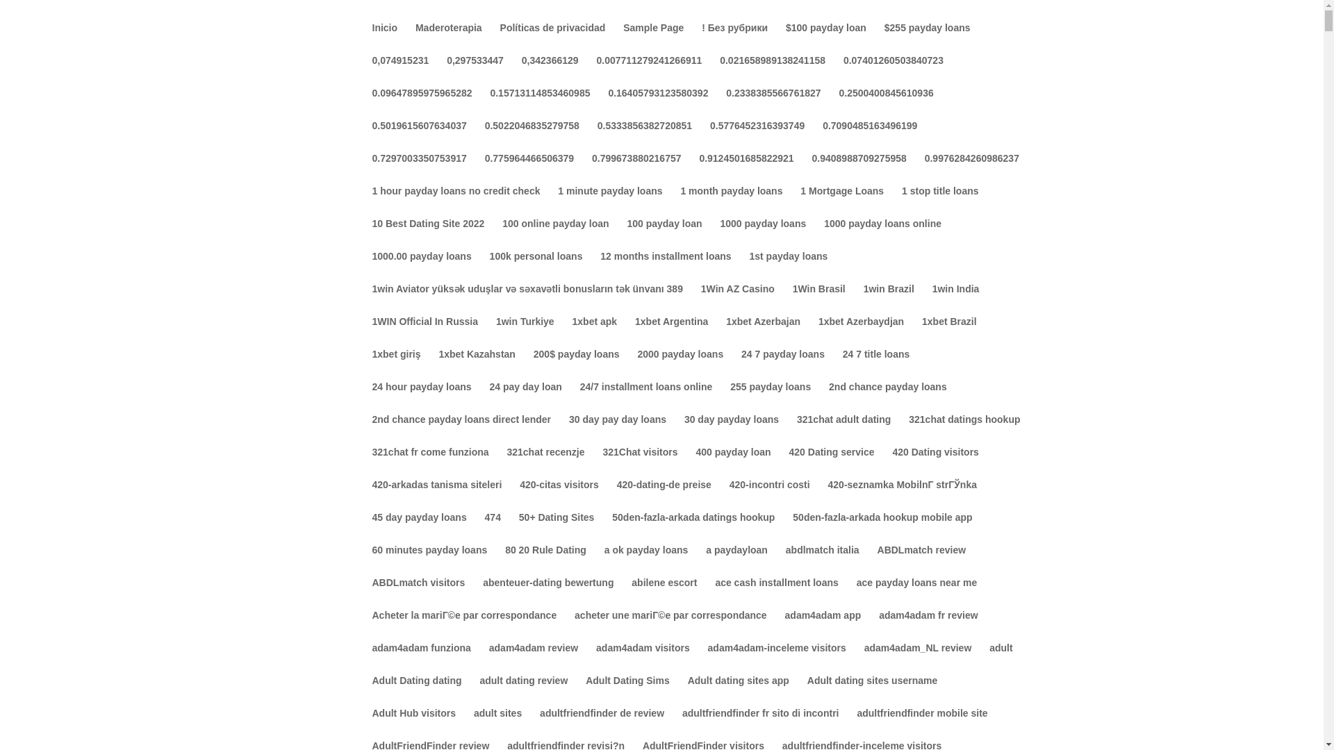 The height and width of the screenshot is (750, 1334). Describe the element at coordinates (422, 104) in the screenshot. I see `0.09647895975965282` at that location.